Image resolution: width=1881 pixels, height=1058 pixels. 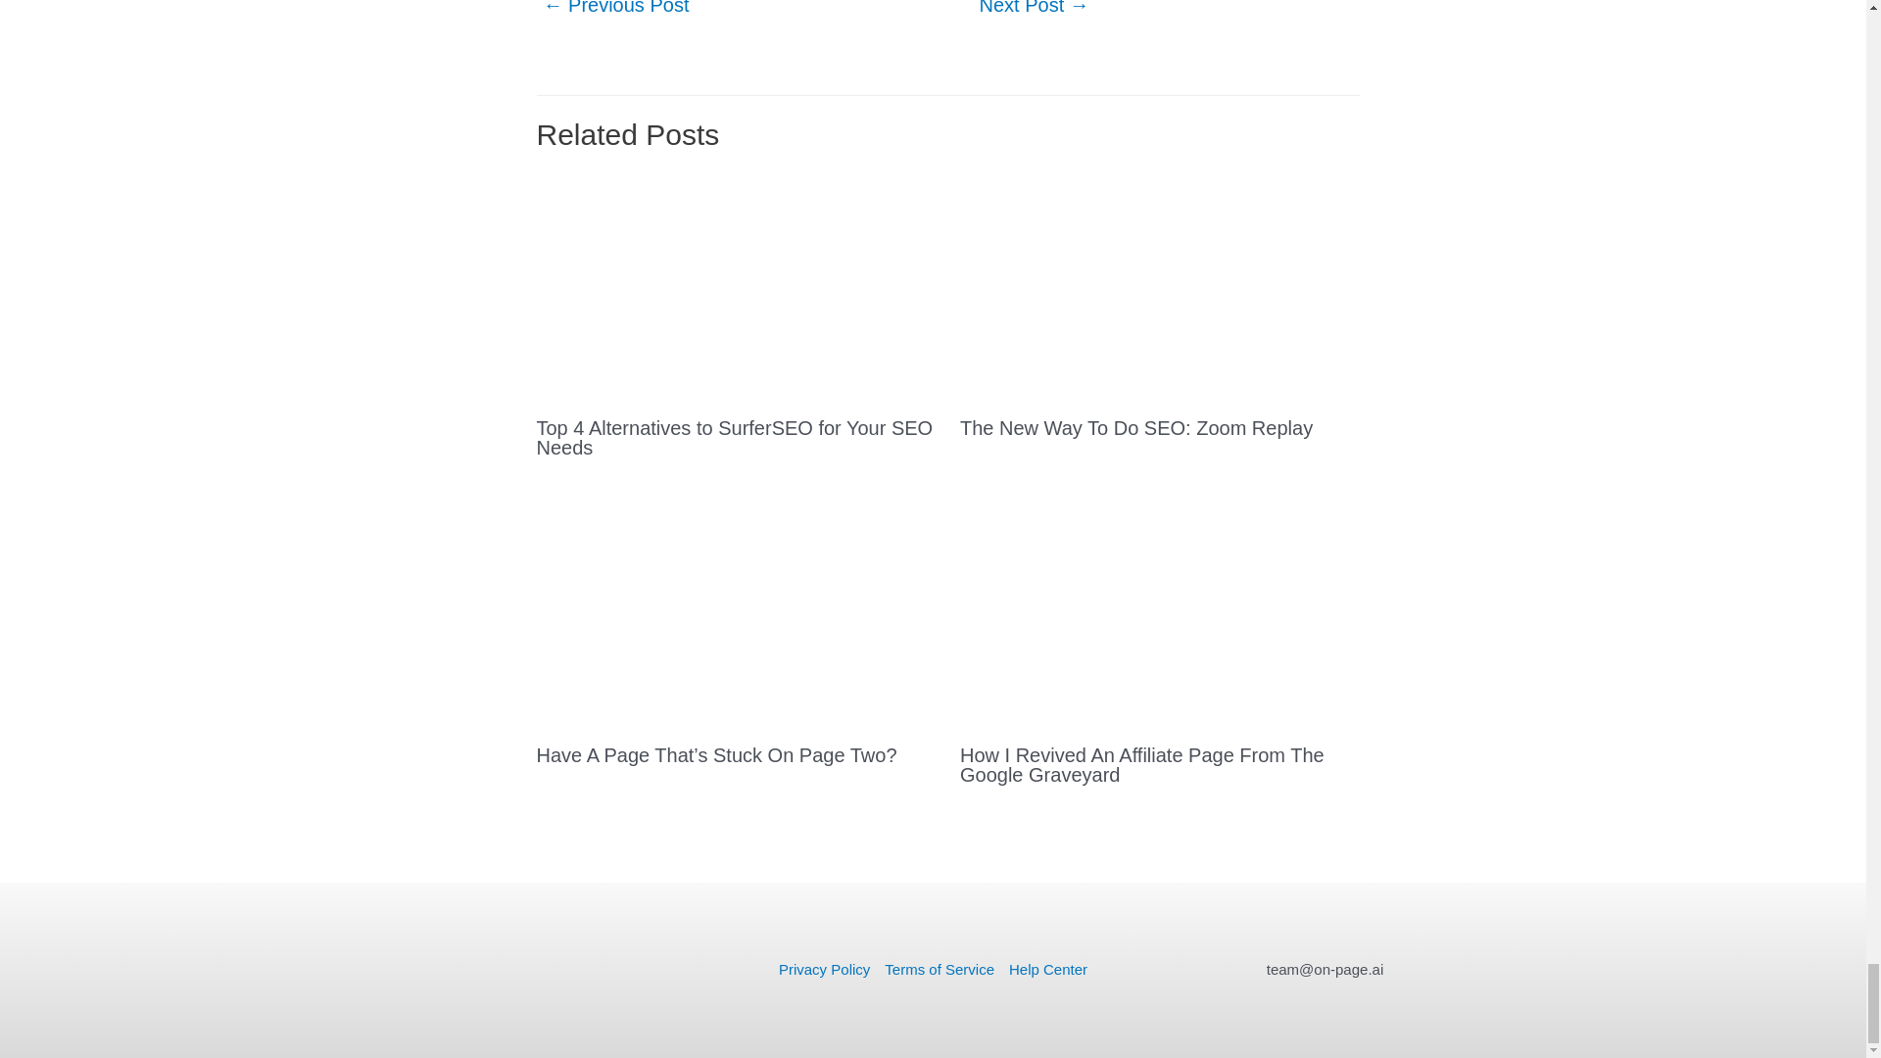 I want to click on Privacy Policy, so click(x=828, y=970).